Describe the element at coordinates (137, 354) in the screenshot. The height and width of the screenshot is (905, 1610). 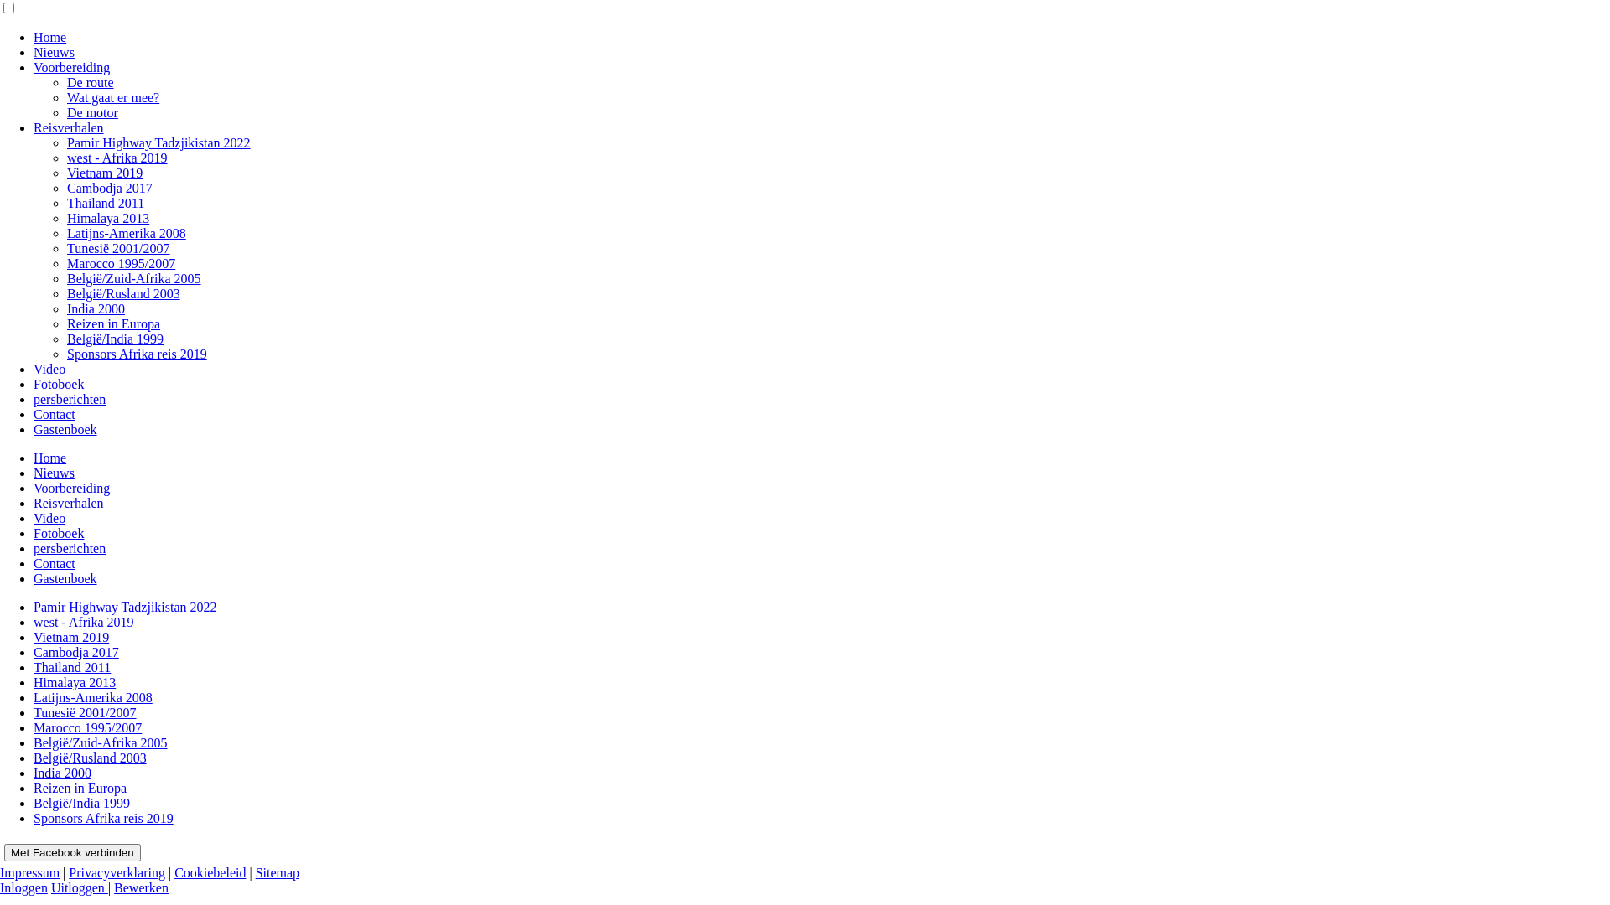
I see `Sponsors Afrika reis 2019` at that location.